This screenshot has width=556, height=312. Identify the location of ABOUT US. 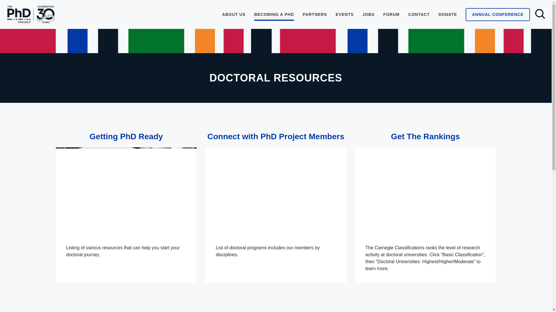
(448, 14).